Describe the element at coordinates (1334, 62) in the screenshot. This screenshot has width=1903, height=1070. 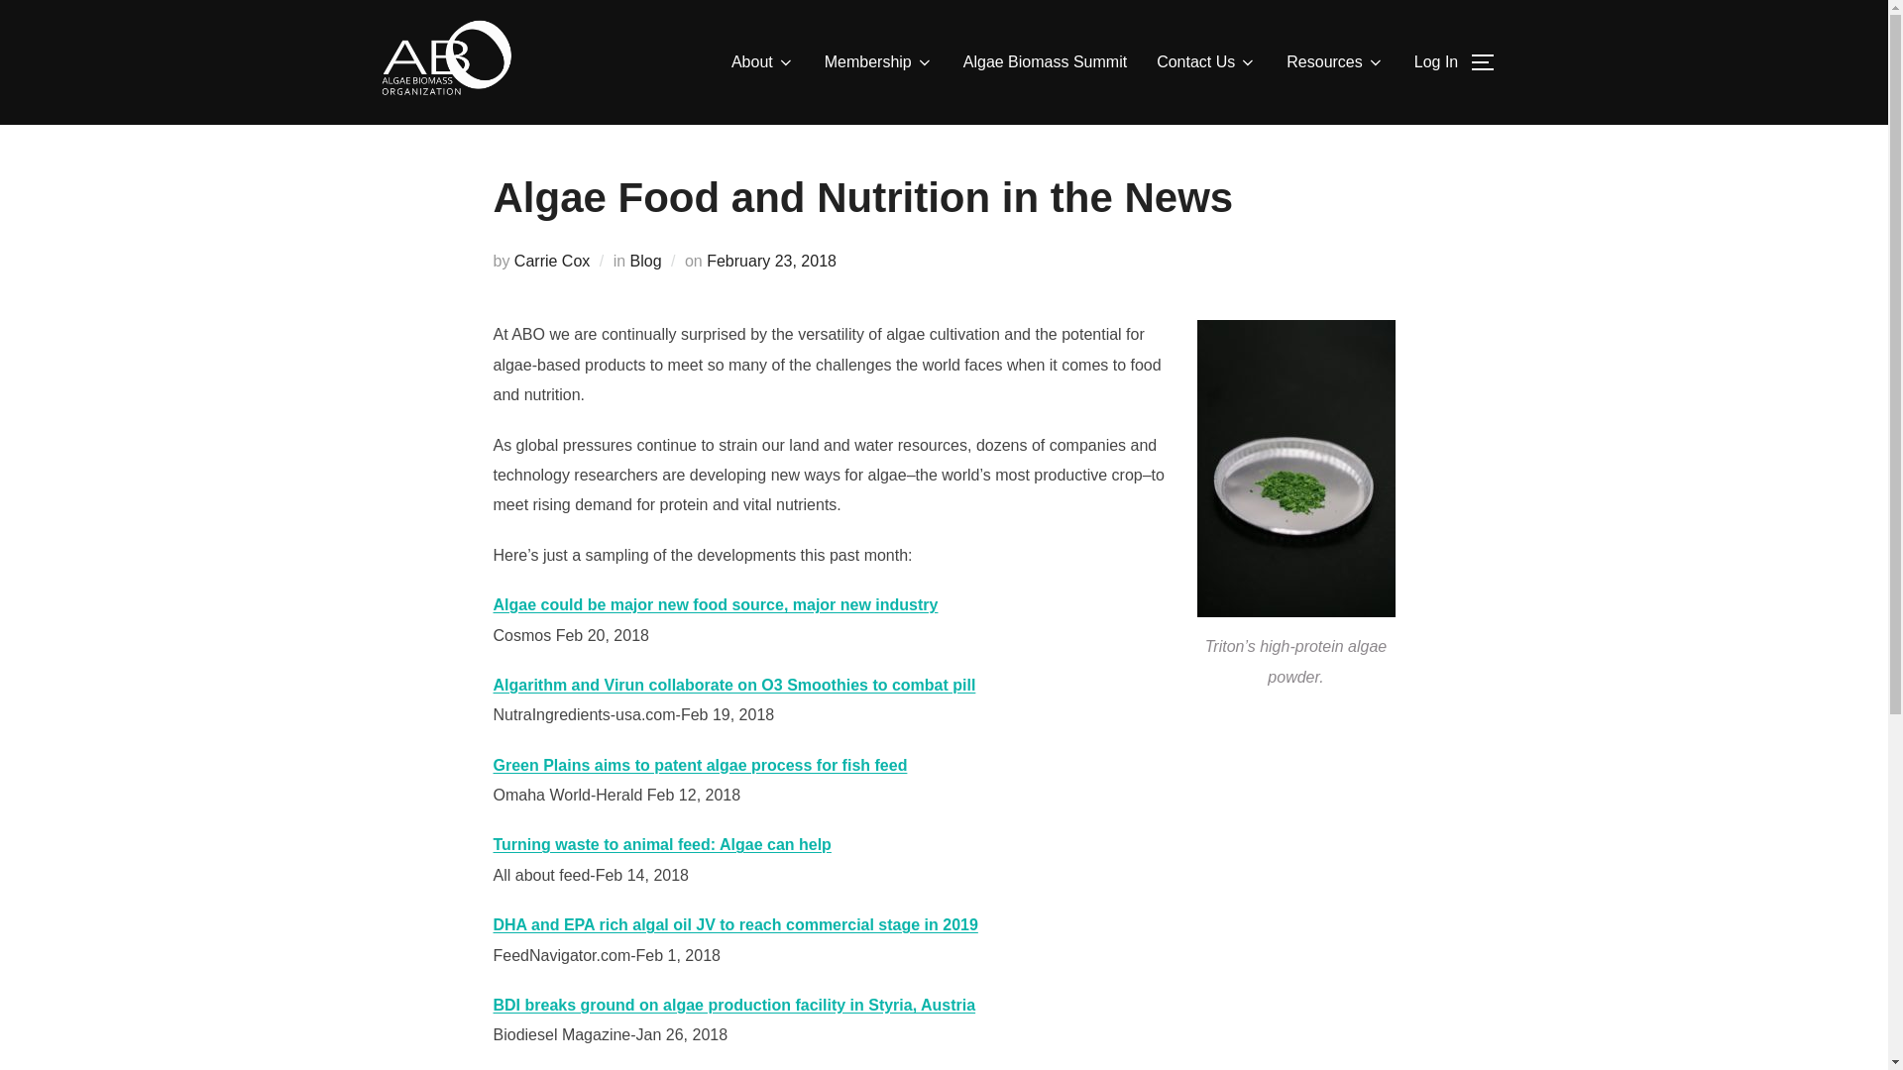
I see `Resources` at that location.